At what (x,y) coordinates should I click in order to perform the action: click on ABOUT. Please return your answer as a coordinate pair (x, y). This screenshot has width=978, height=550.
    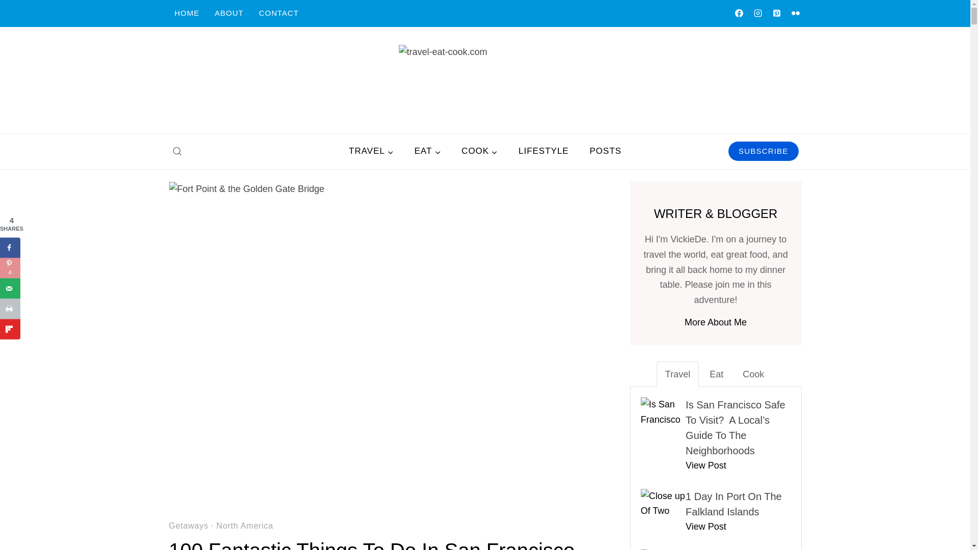
    Looking at the image, I should click on (229, 13).